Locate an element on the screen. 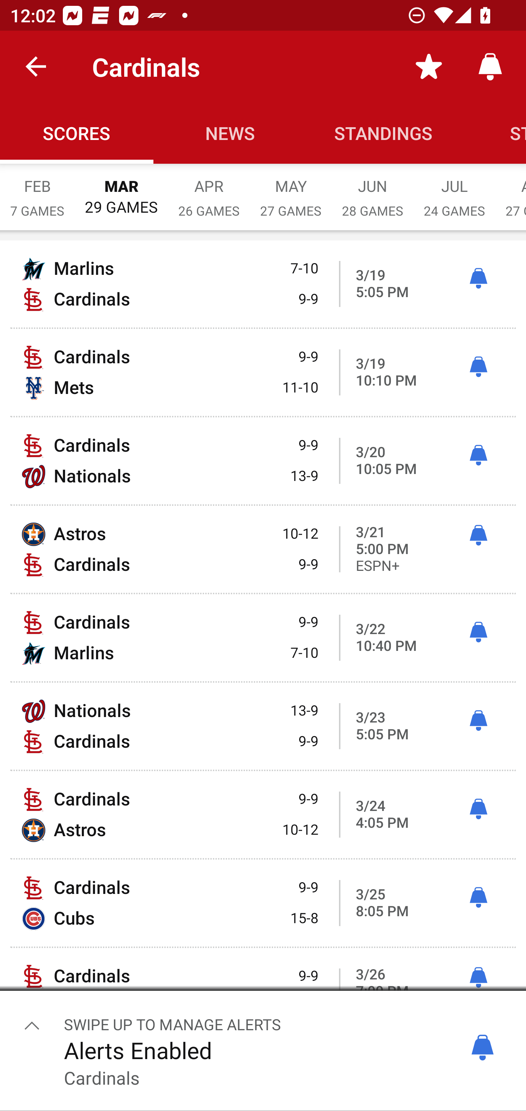 This screenshot has width=526, height=1111. ì is located at coordinates (478, 367).